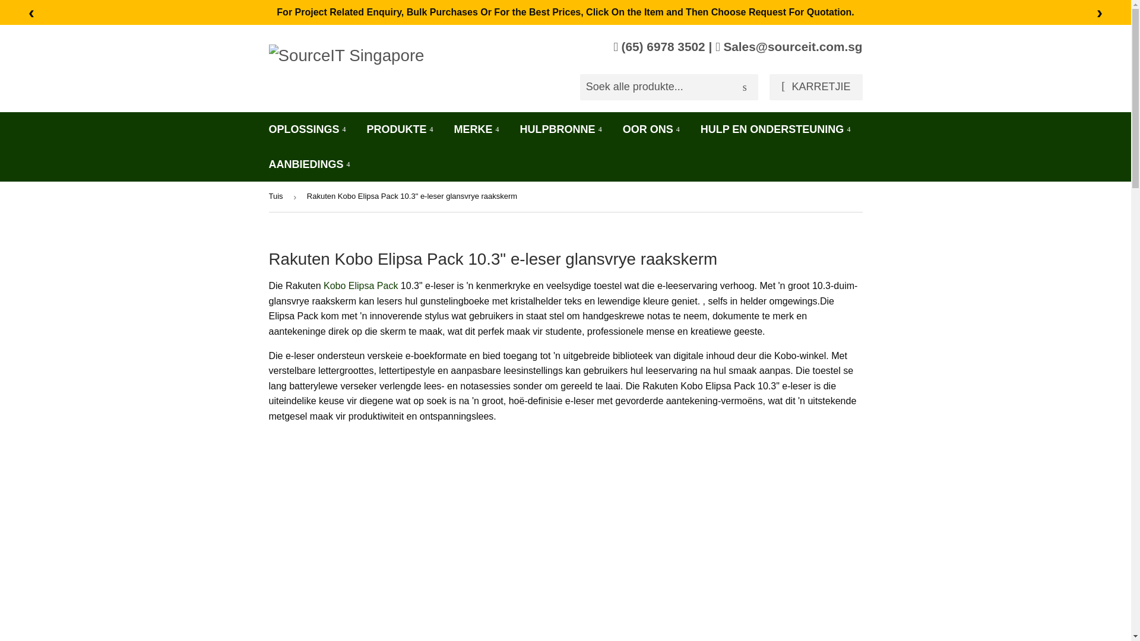 Image resolution: width=1140 pixels, height=641 pixels. I want to click on Terug na die voorblad, so click(277, 196).